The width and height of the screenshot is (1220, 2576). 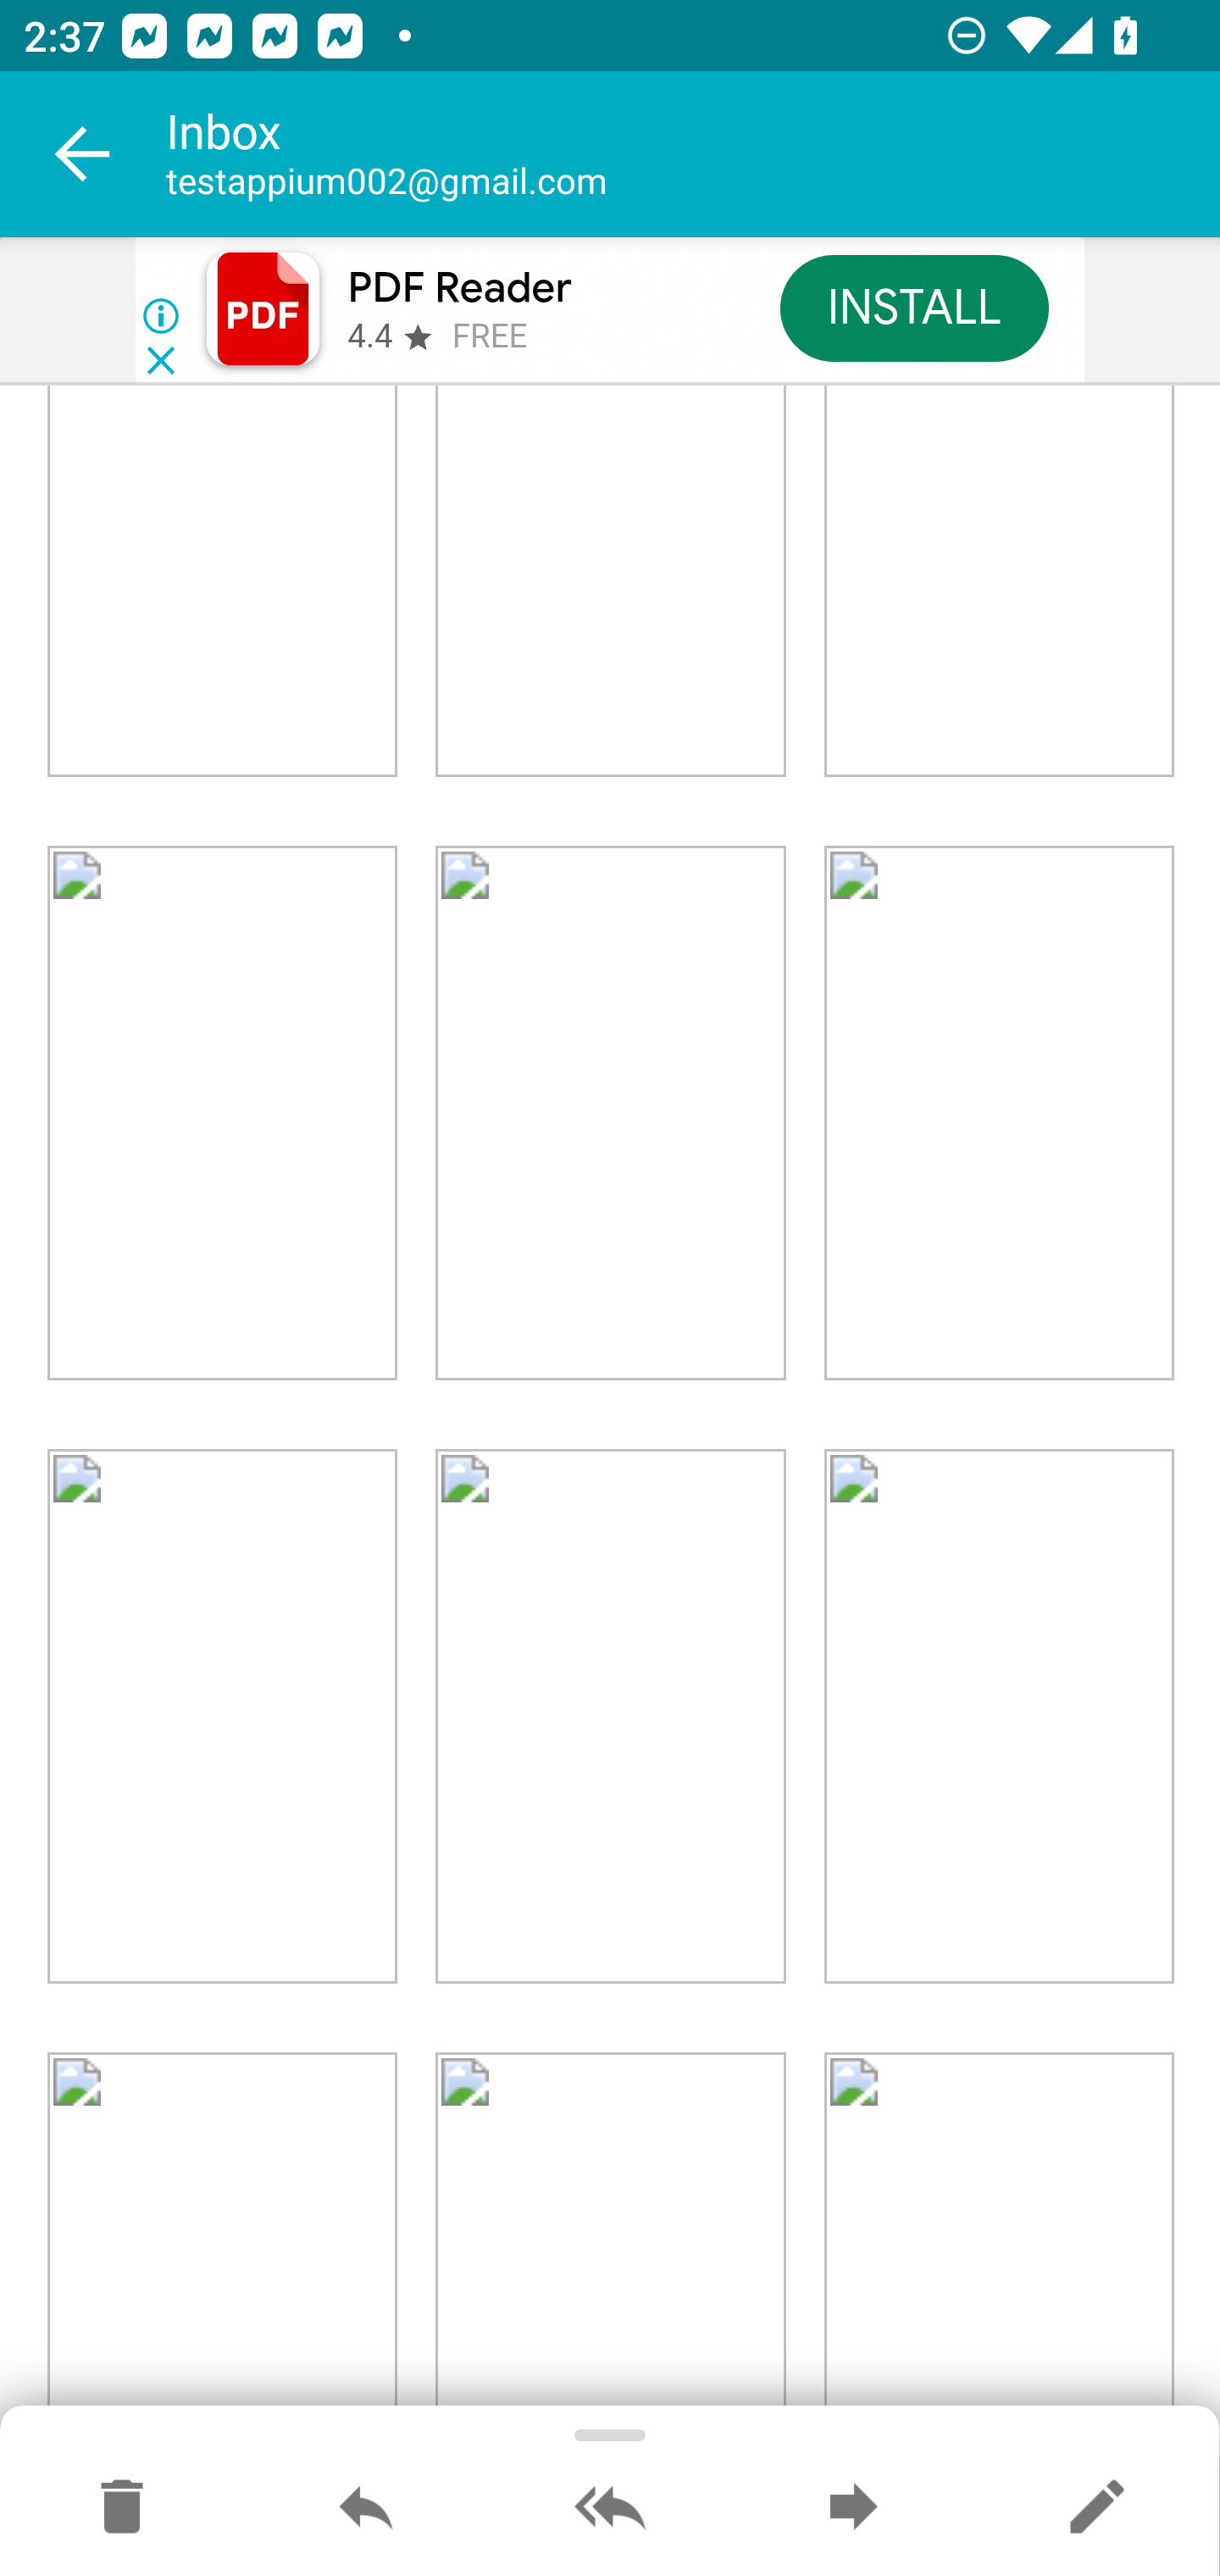 I want to click on mbs_landing_goods, so click(x=611, y=2235).